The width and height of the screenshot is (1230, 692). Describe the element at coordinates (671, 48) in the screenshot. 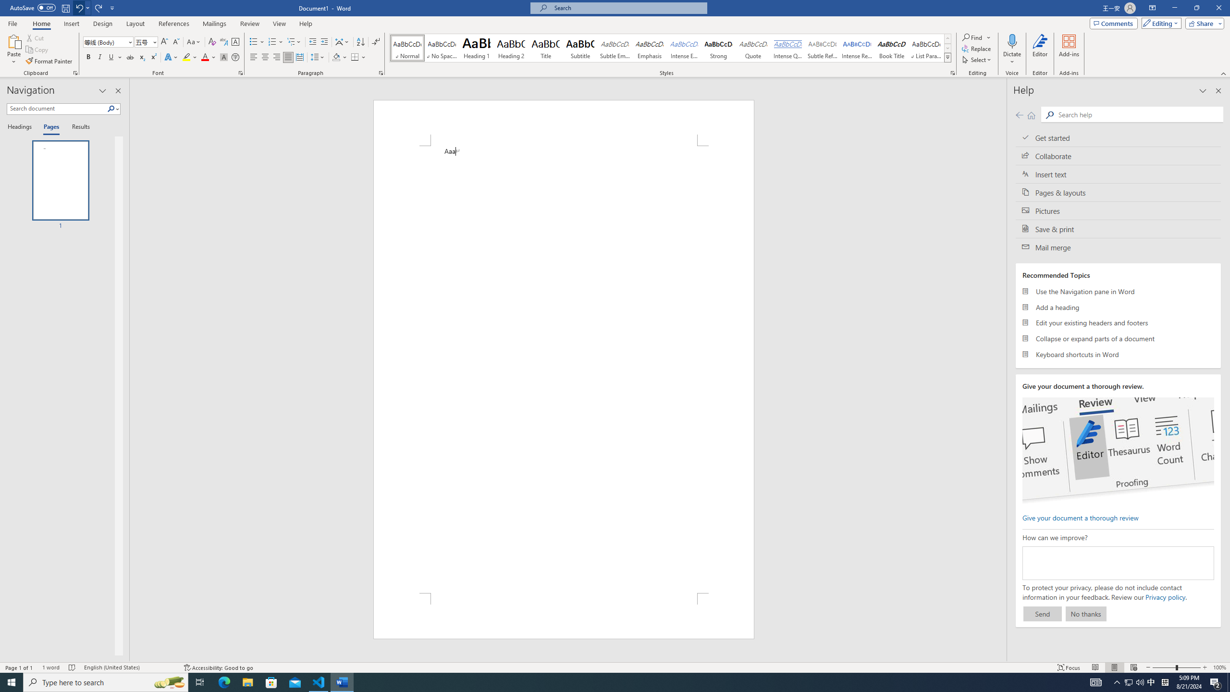

I see `AutomationID: QuickStylesGallery` at that location.